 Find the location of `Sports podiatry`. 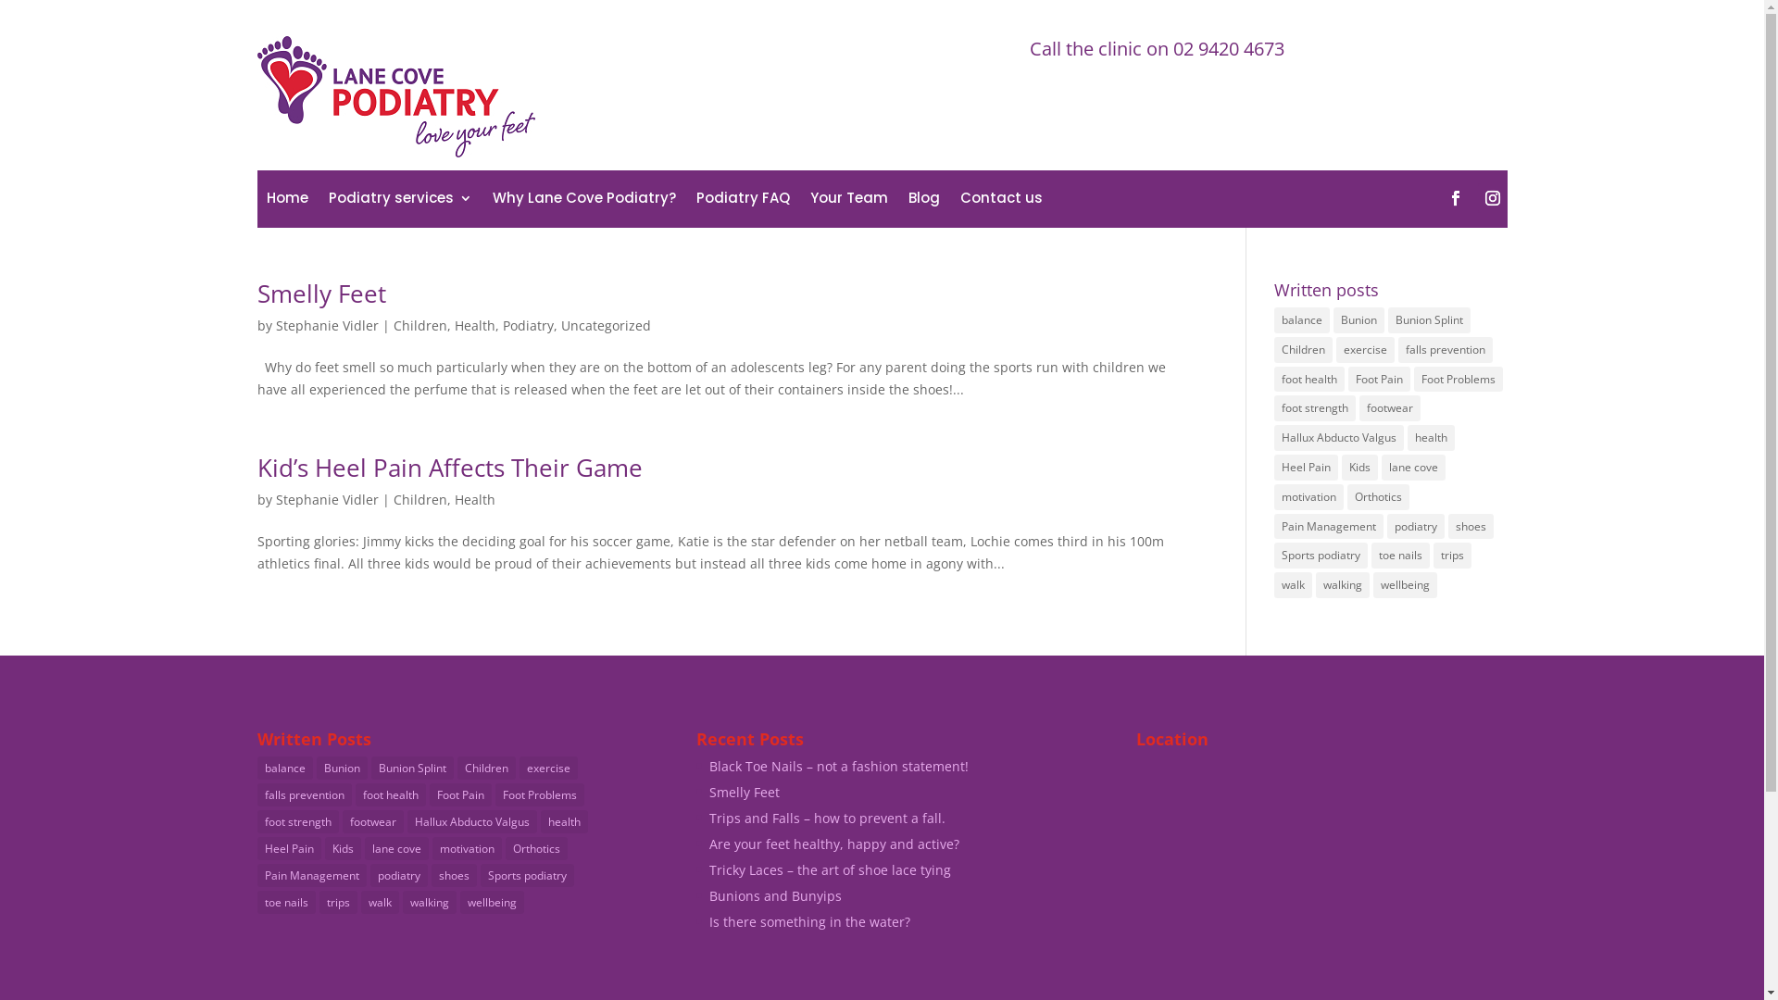

Sports podiatry is located at coordinates (526, 876).